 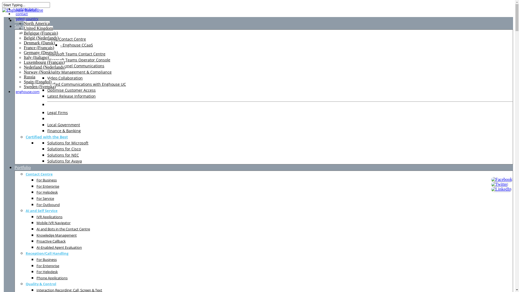 I want to click on Sweden (Svenska), so click(x=40, y=87).